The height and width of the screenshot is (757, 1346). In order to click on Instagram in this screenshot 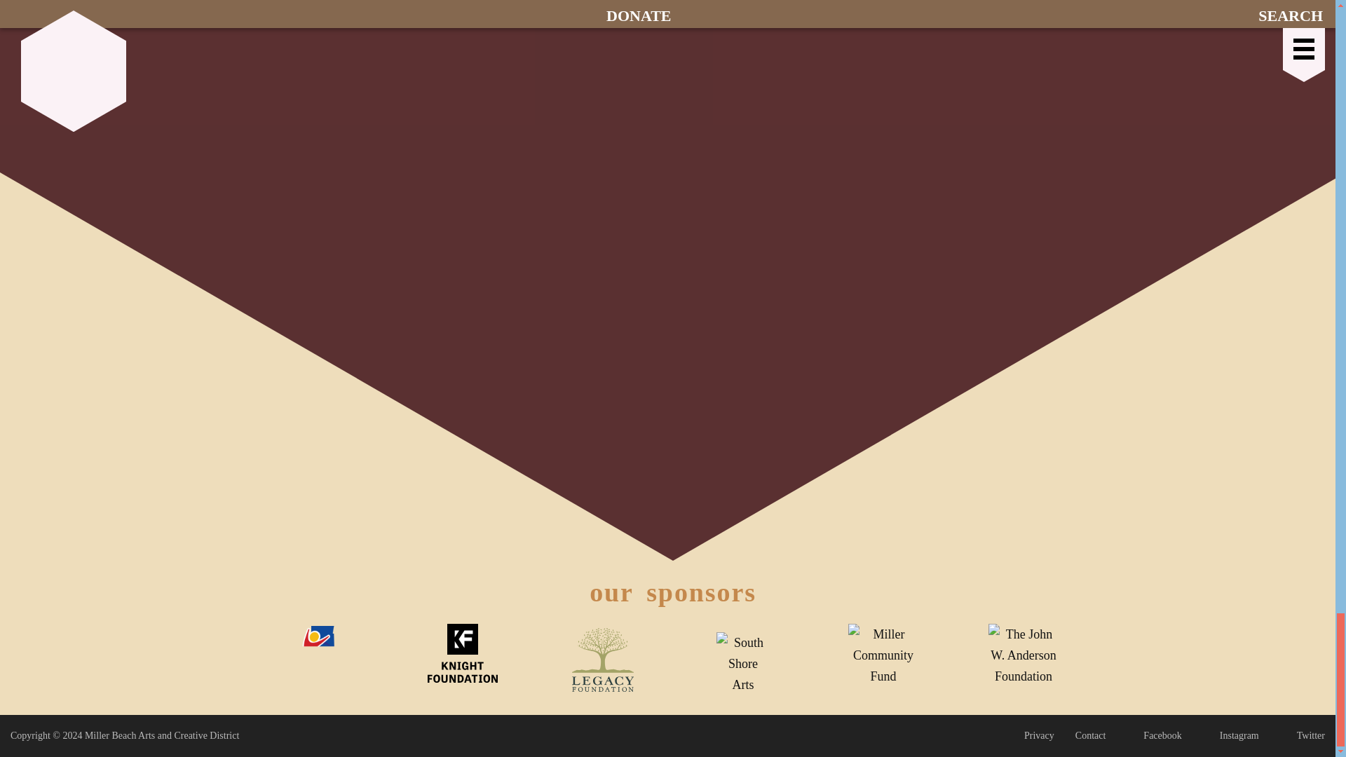, I will do `click(1231, 736)`.